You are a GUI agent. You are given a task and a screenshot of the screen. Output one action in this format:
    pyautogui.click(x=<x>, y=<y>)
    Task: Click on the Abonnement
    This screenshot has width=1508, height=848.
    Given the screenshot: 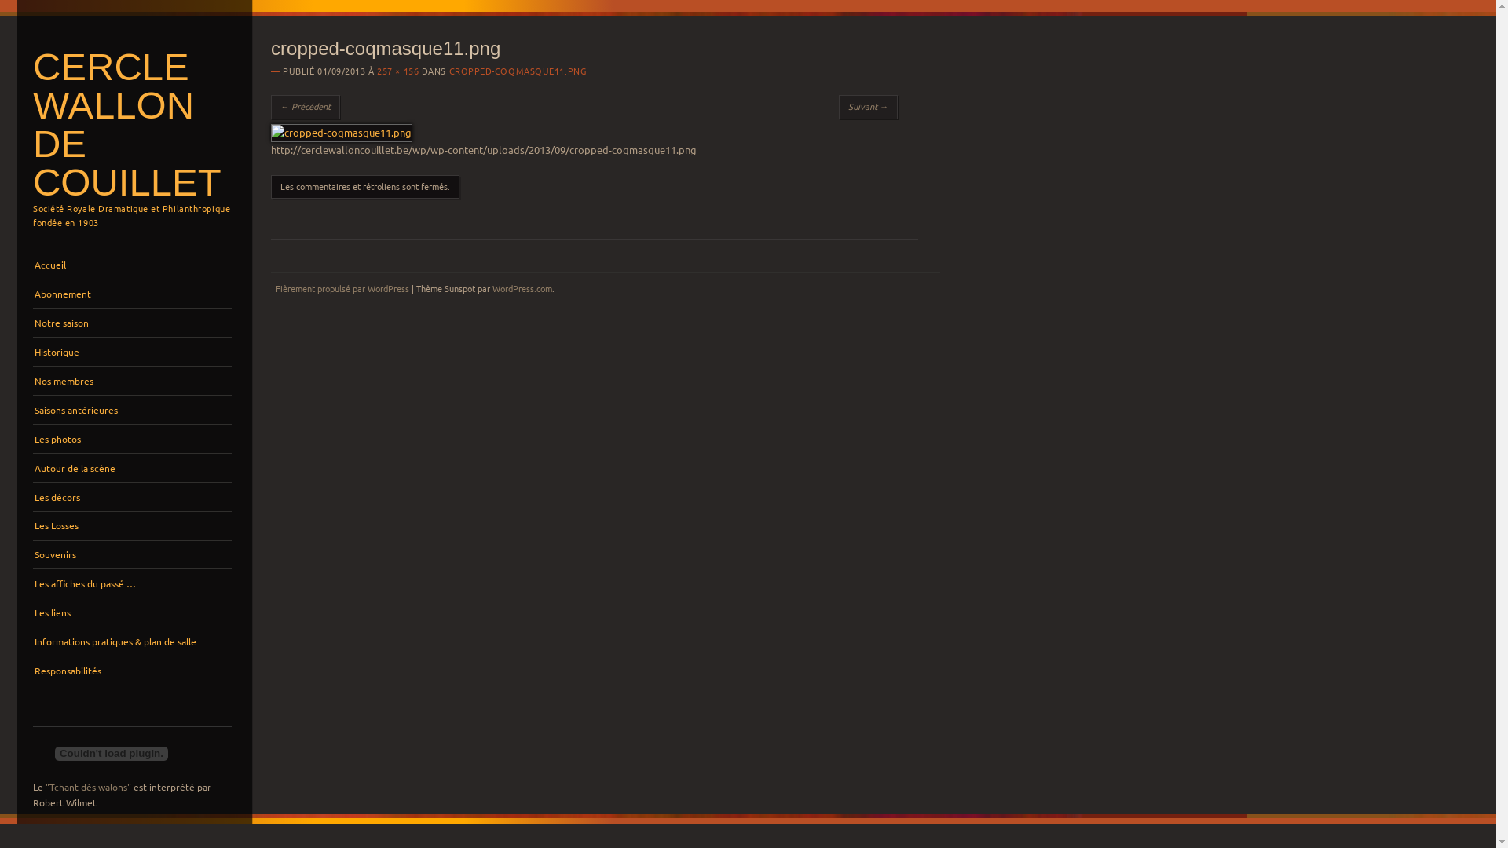 What is the action you would take?
    pyautogui.click(x=133, y=294)
    